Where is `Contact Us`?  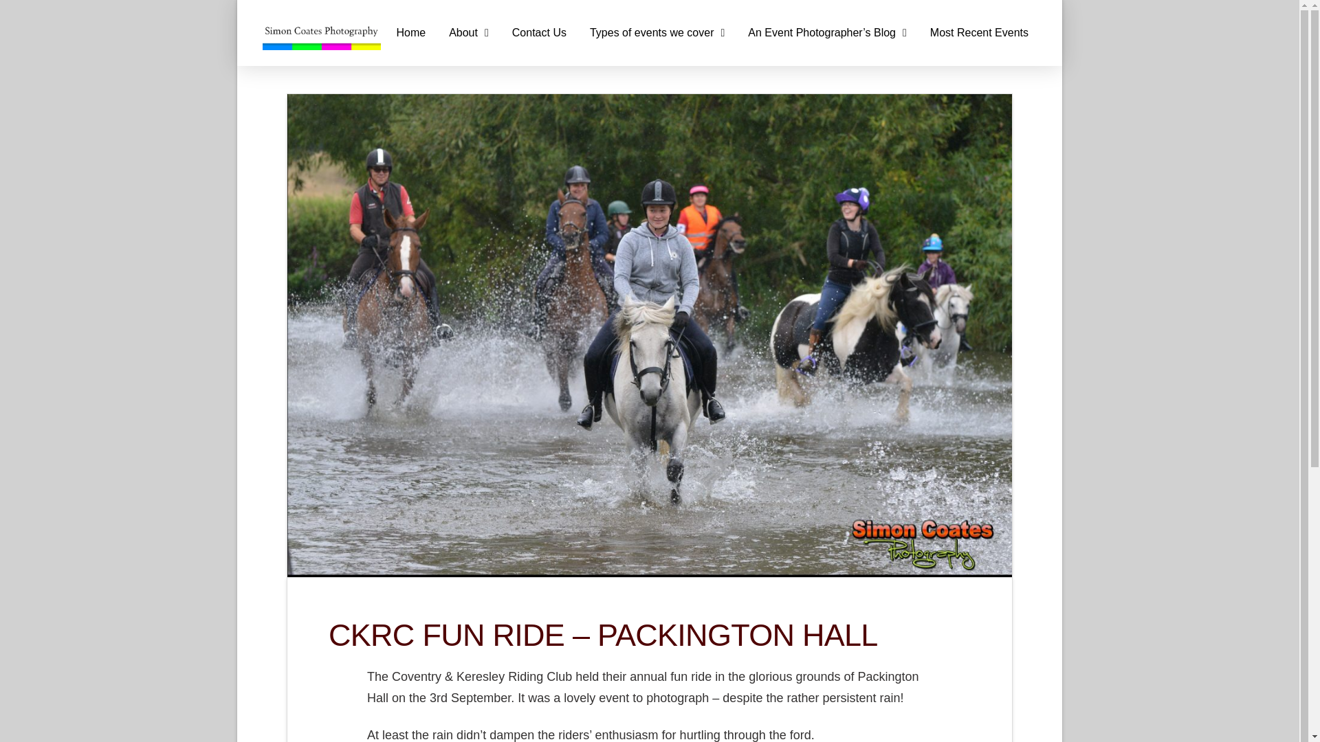 Contact Us is located at coordinates (539, 33).